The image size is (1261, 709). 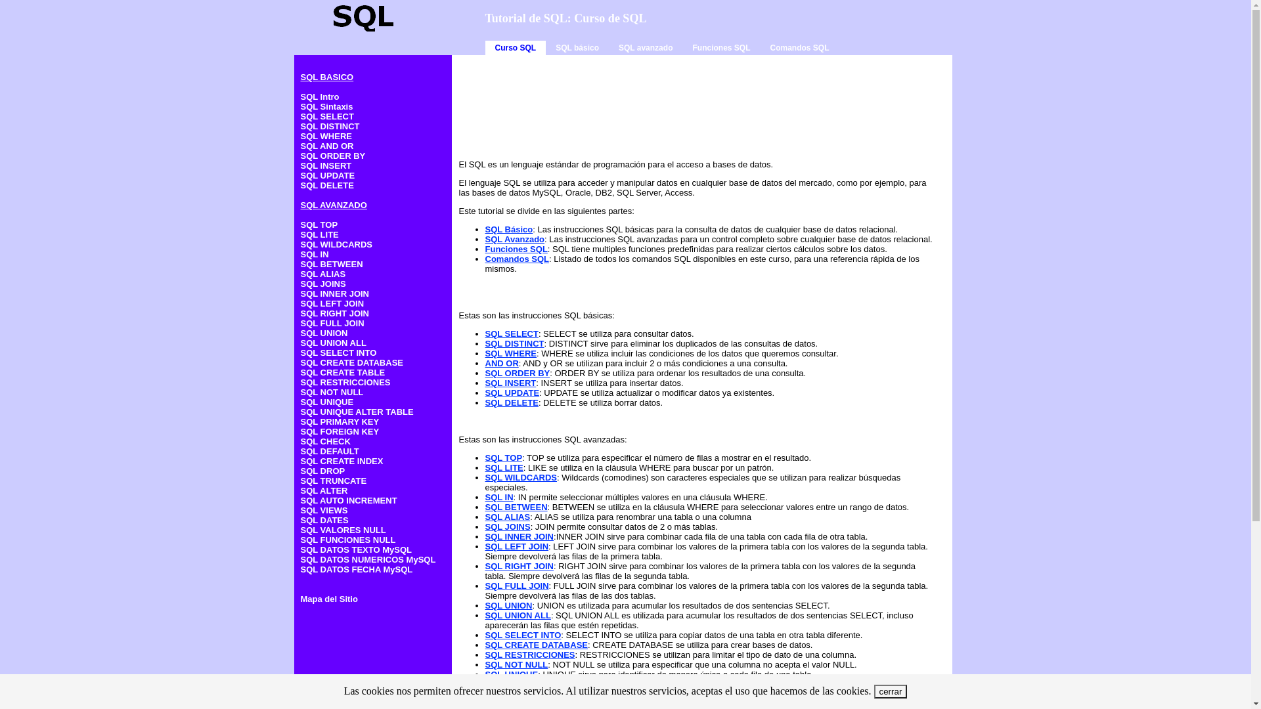 I want to click on SQL DELETE, so click(x=327, y=185).